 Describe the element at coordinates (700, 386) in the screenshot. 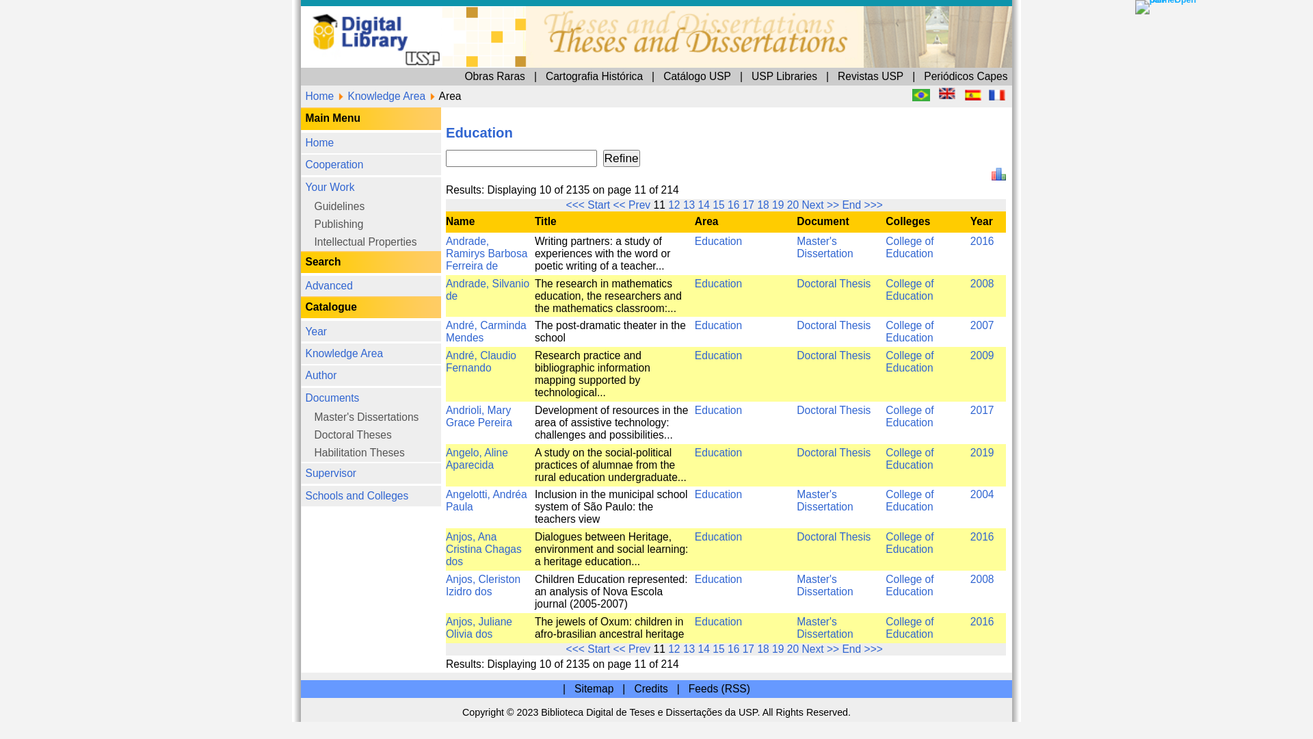

I see `College of Education` at that location.